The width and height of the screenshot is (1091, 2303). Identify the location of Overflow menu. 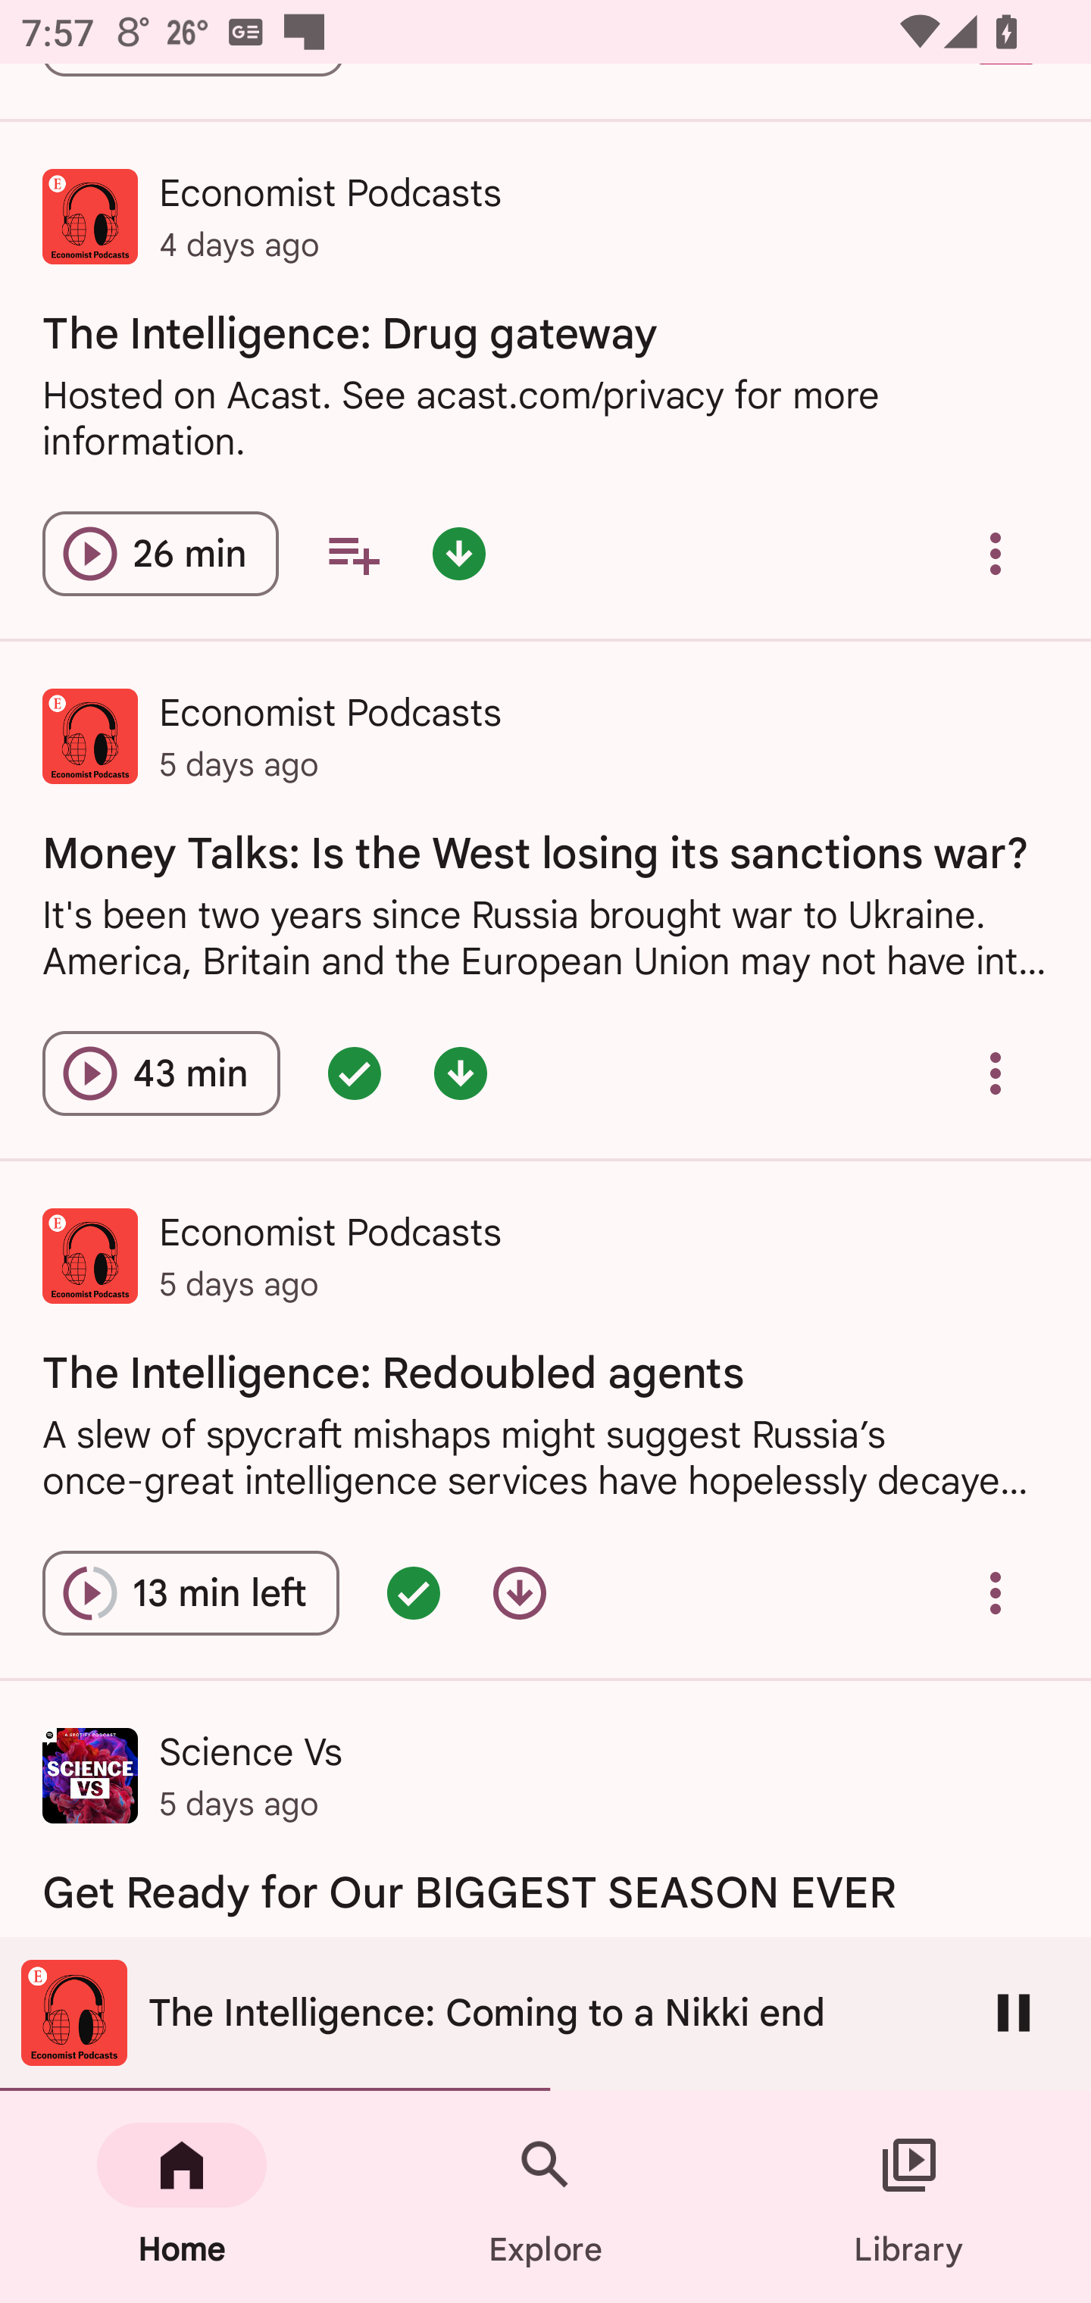
(996, 1592).